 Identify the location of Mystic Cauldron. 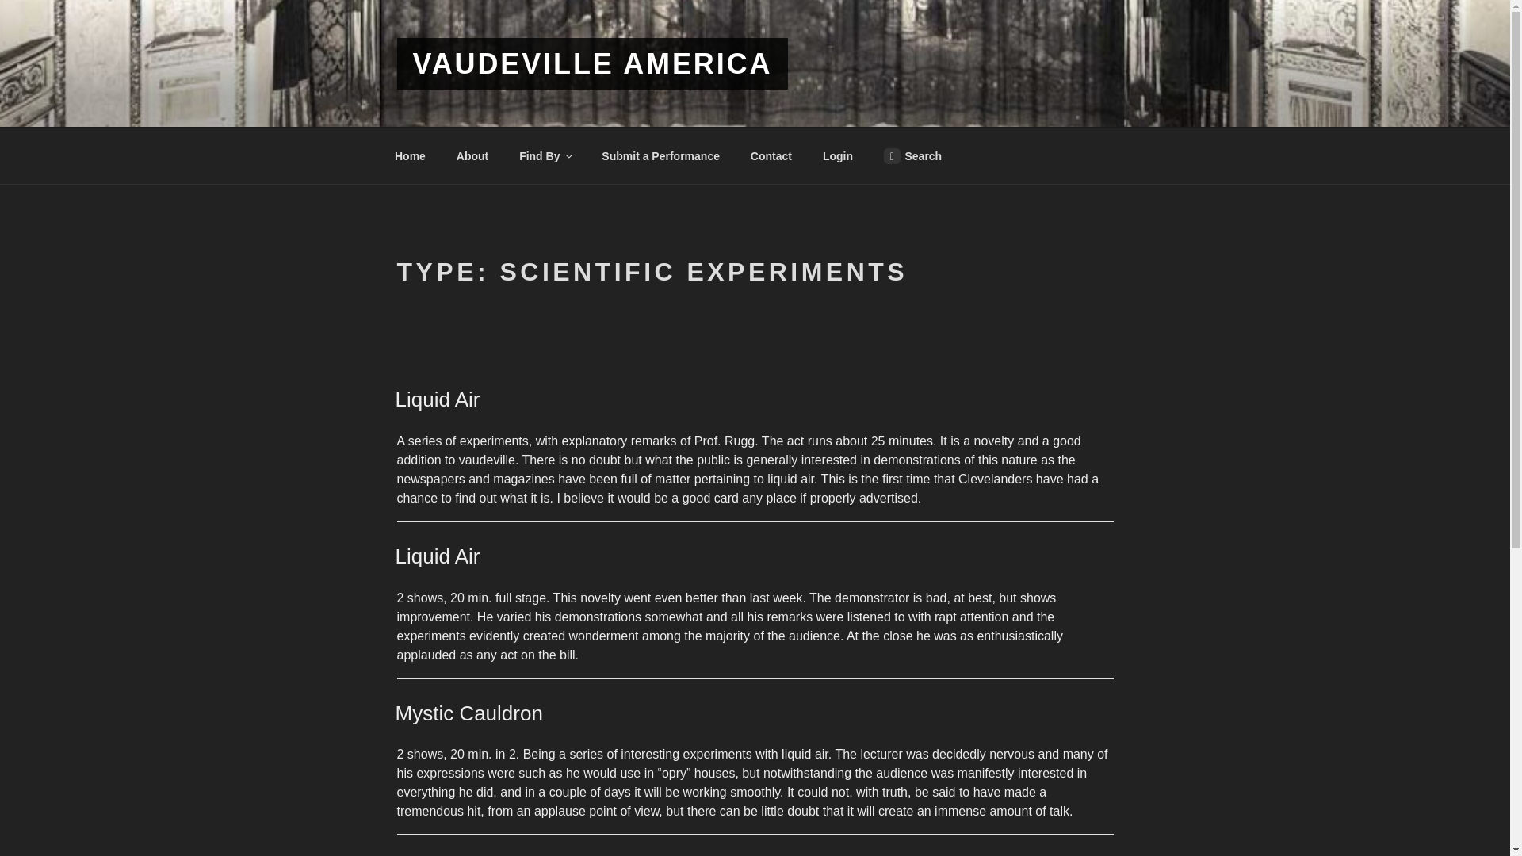
(468, 713).